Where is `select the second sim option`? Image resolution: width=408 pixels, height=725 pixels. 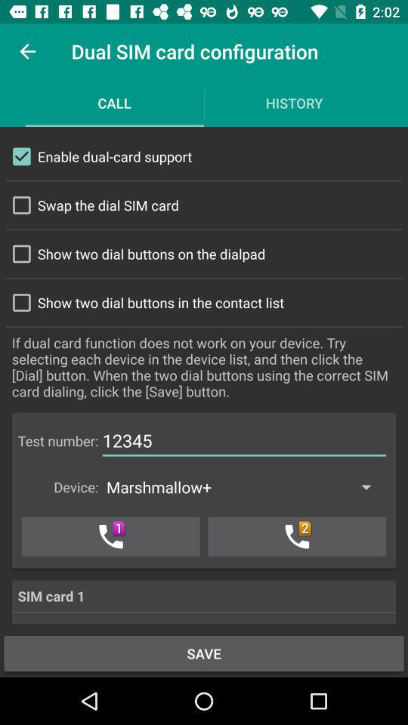
select the second sim option is located at coordinates (297, 536).